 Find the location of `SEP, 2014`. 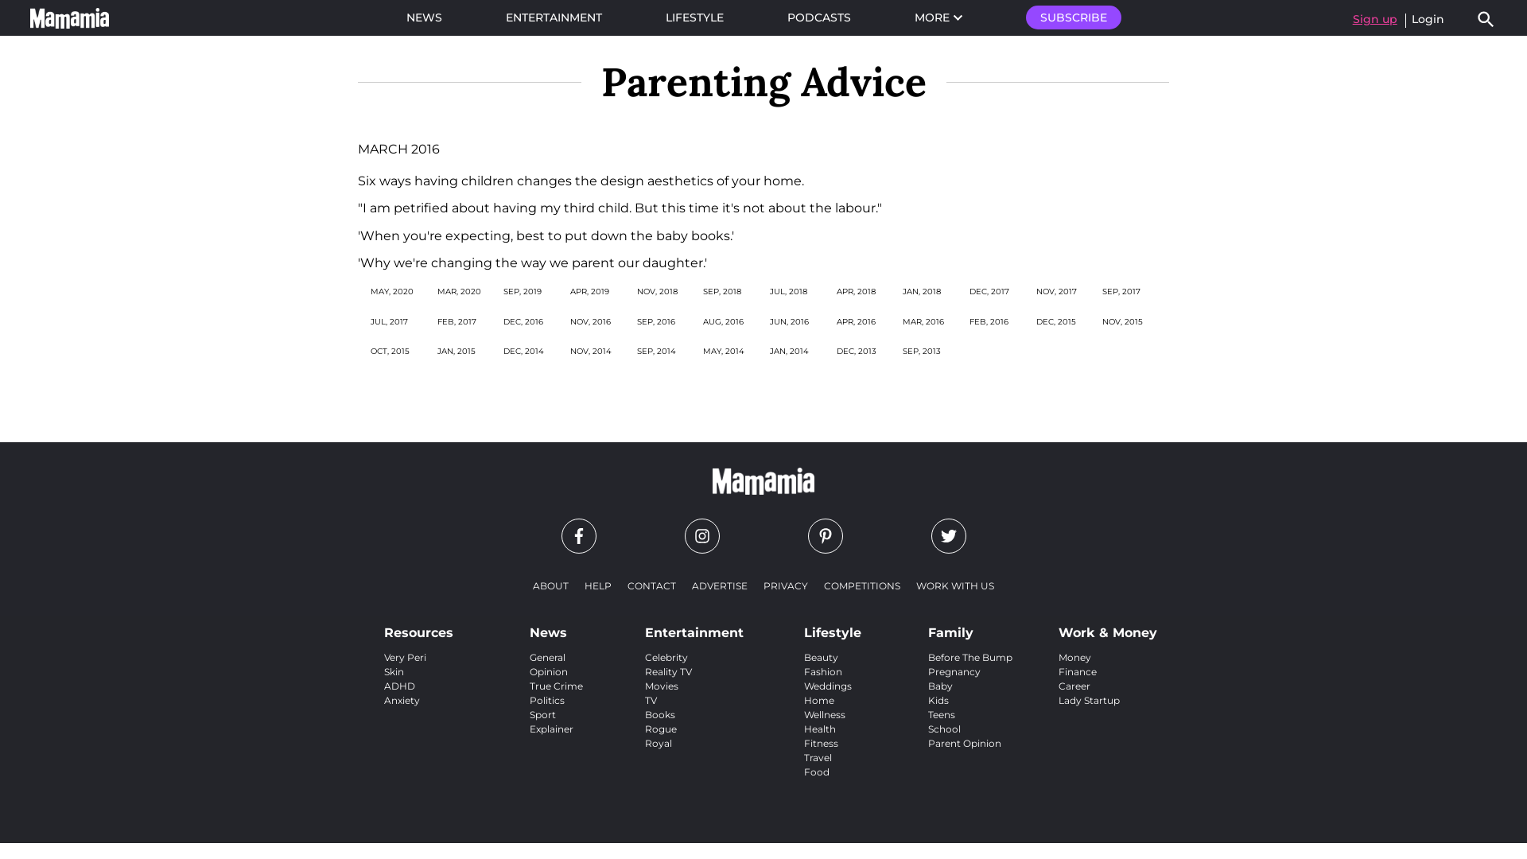

SEP, 2014 is located at coordinates (657, 352).